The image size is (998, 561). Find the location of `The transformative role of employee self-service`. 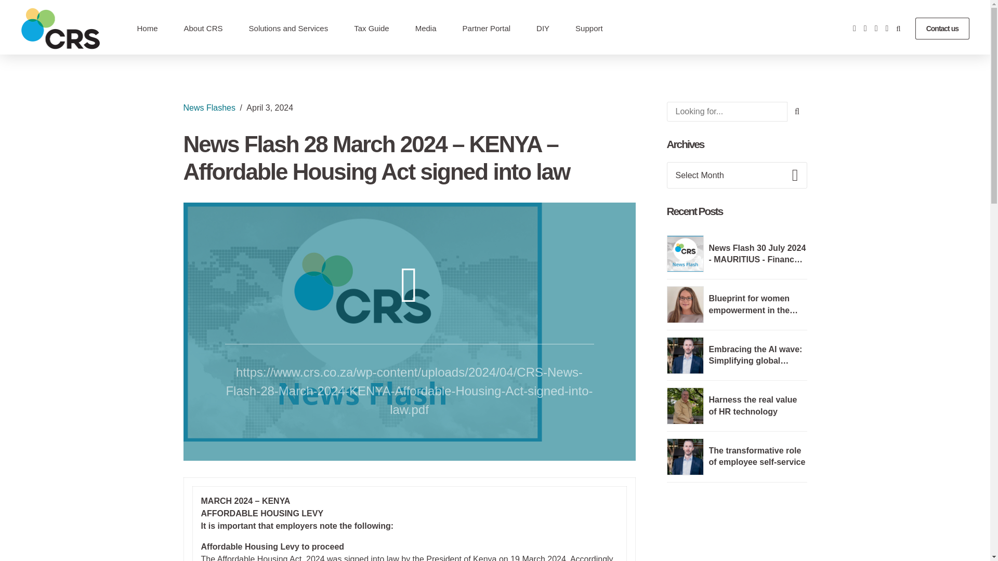

The transformative role of employee self-service is located at coordinates (757, 456).